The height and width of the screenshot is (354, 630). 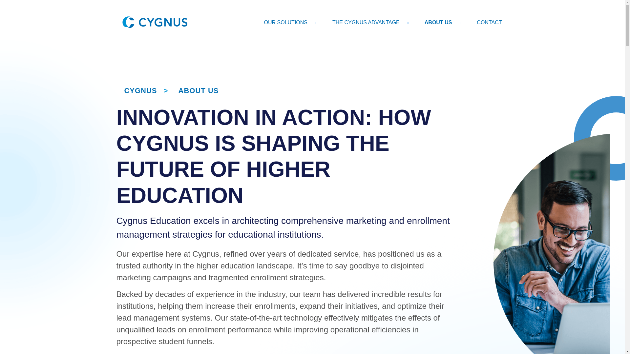 What do you see at coordinates (138, 90) in the screenshot?
I see `Go to Cygnus.` at bounding box center [138, 90].